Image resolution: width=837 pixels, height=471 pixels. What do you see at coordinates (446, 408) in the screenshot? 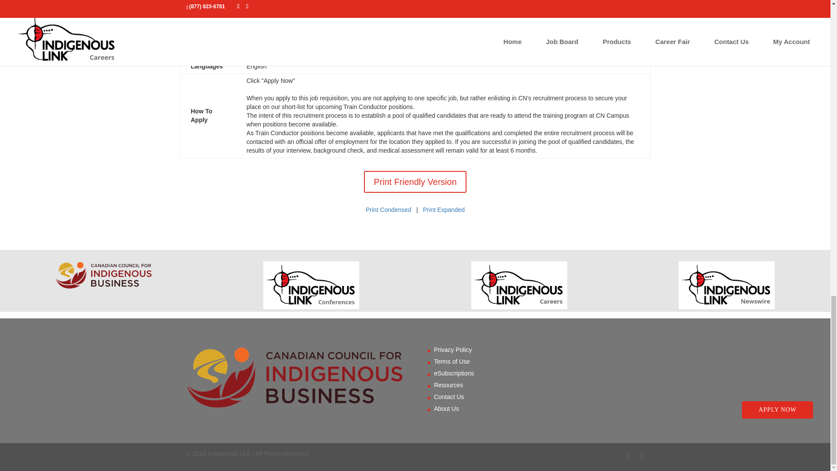
I see `About Us` at bounding box center [446, 408].